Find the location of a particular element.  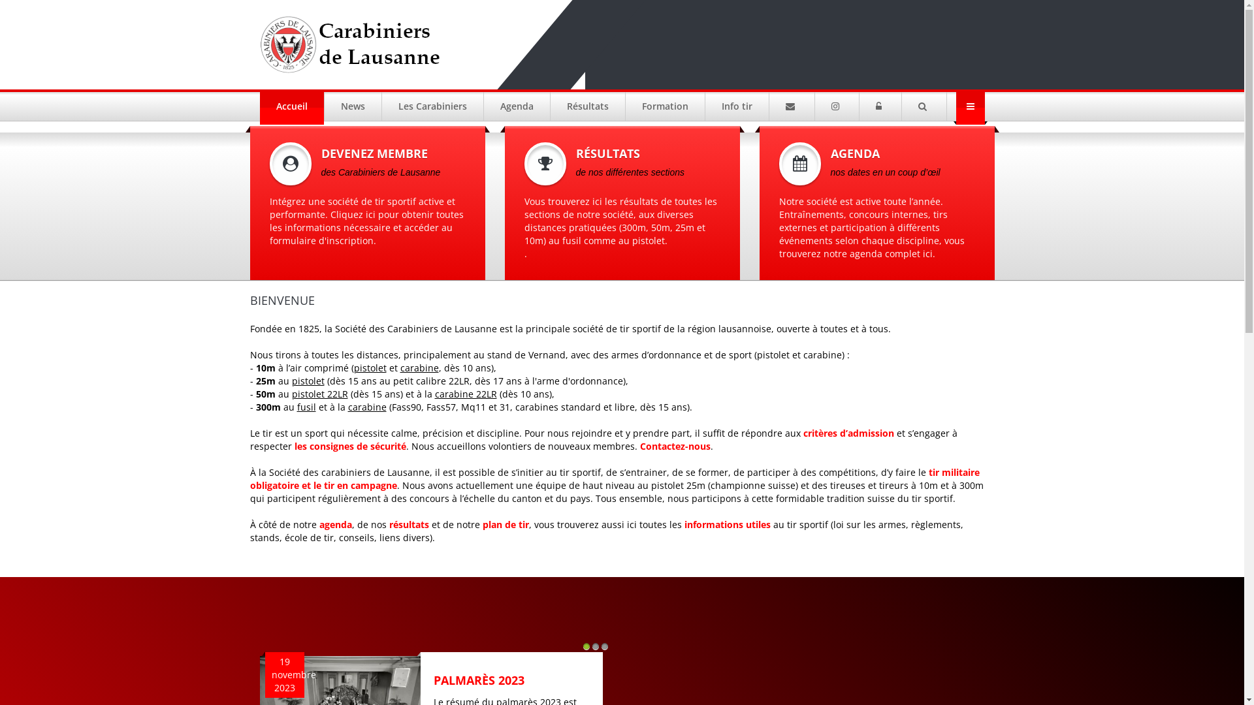

informations utiles is located at coordinates (728, 525).